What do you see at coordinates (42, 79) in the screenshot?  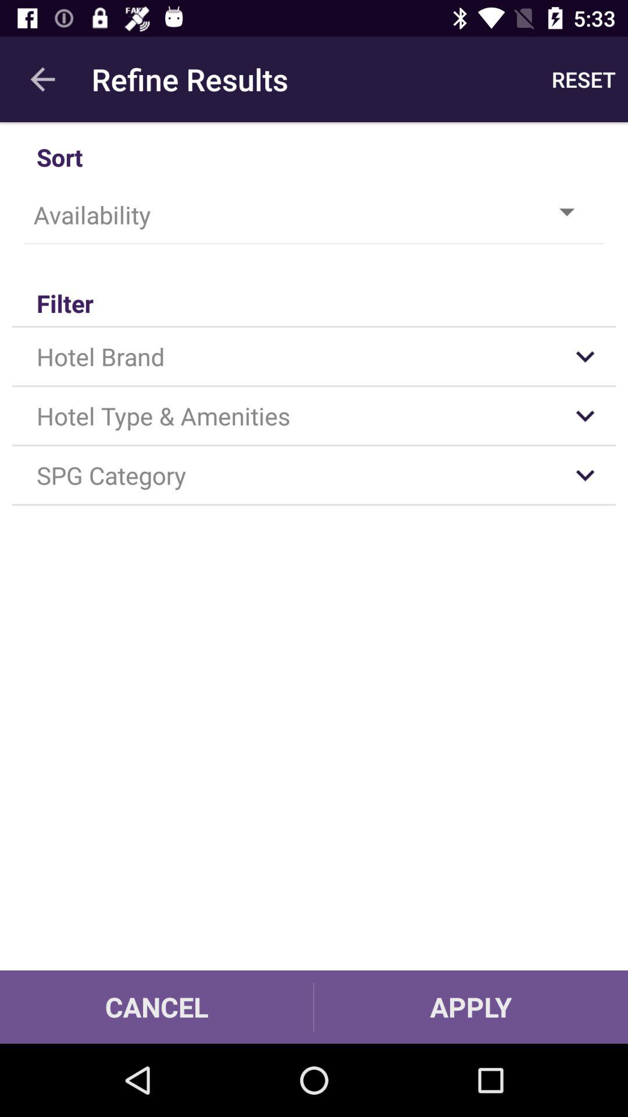 I see `launch item above sort icon` at bounding box center [42, 79].